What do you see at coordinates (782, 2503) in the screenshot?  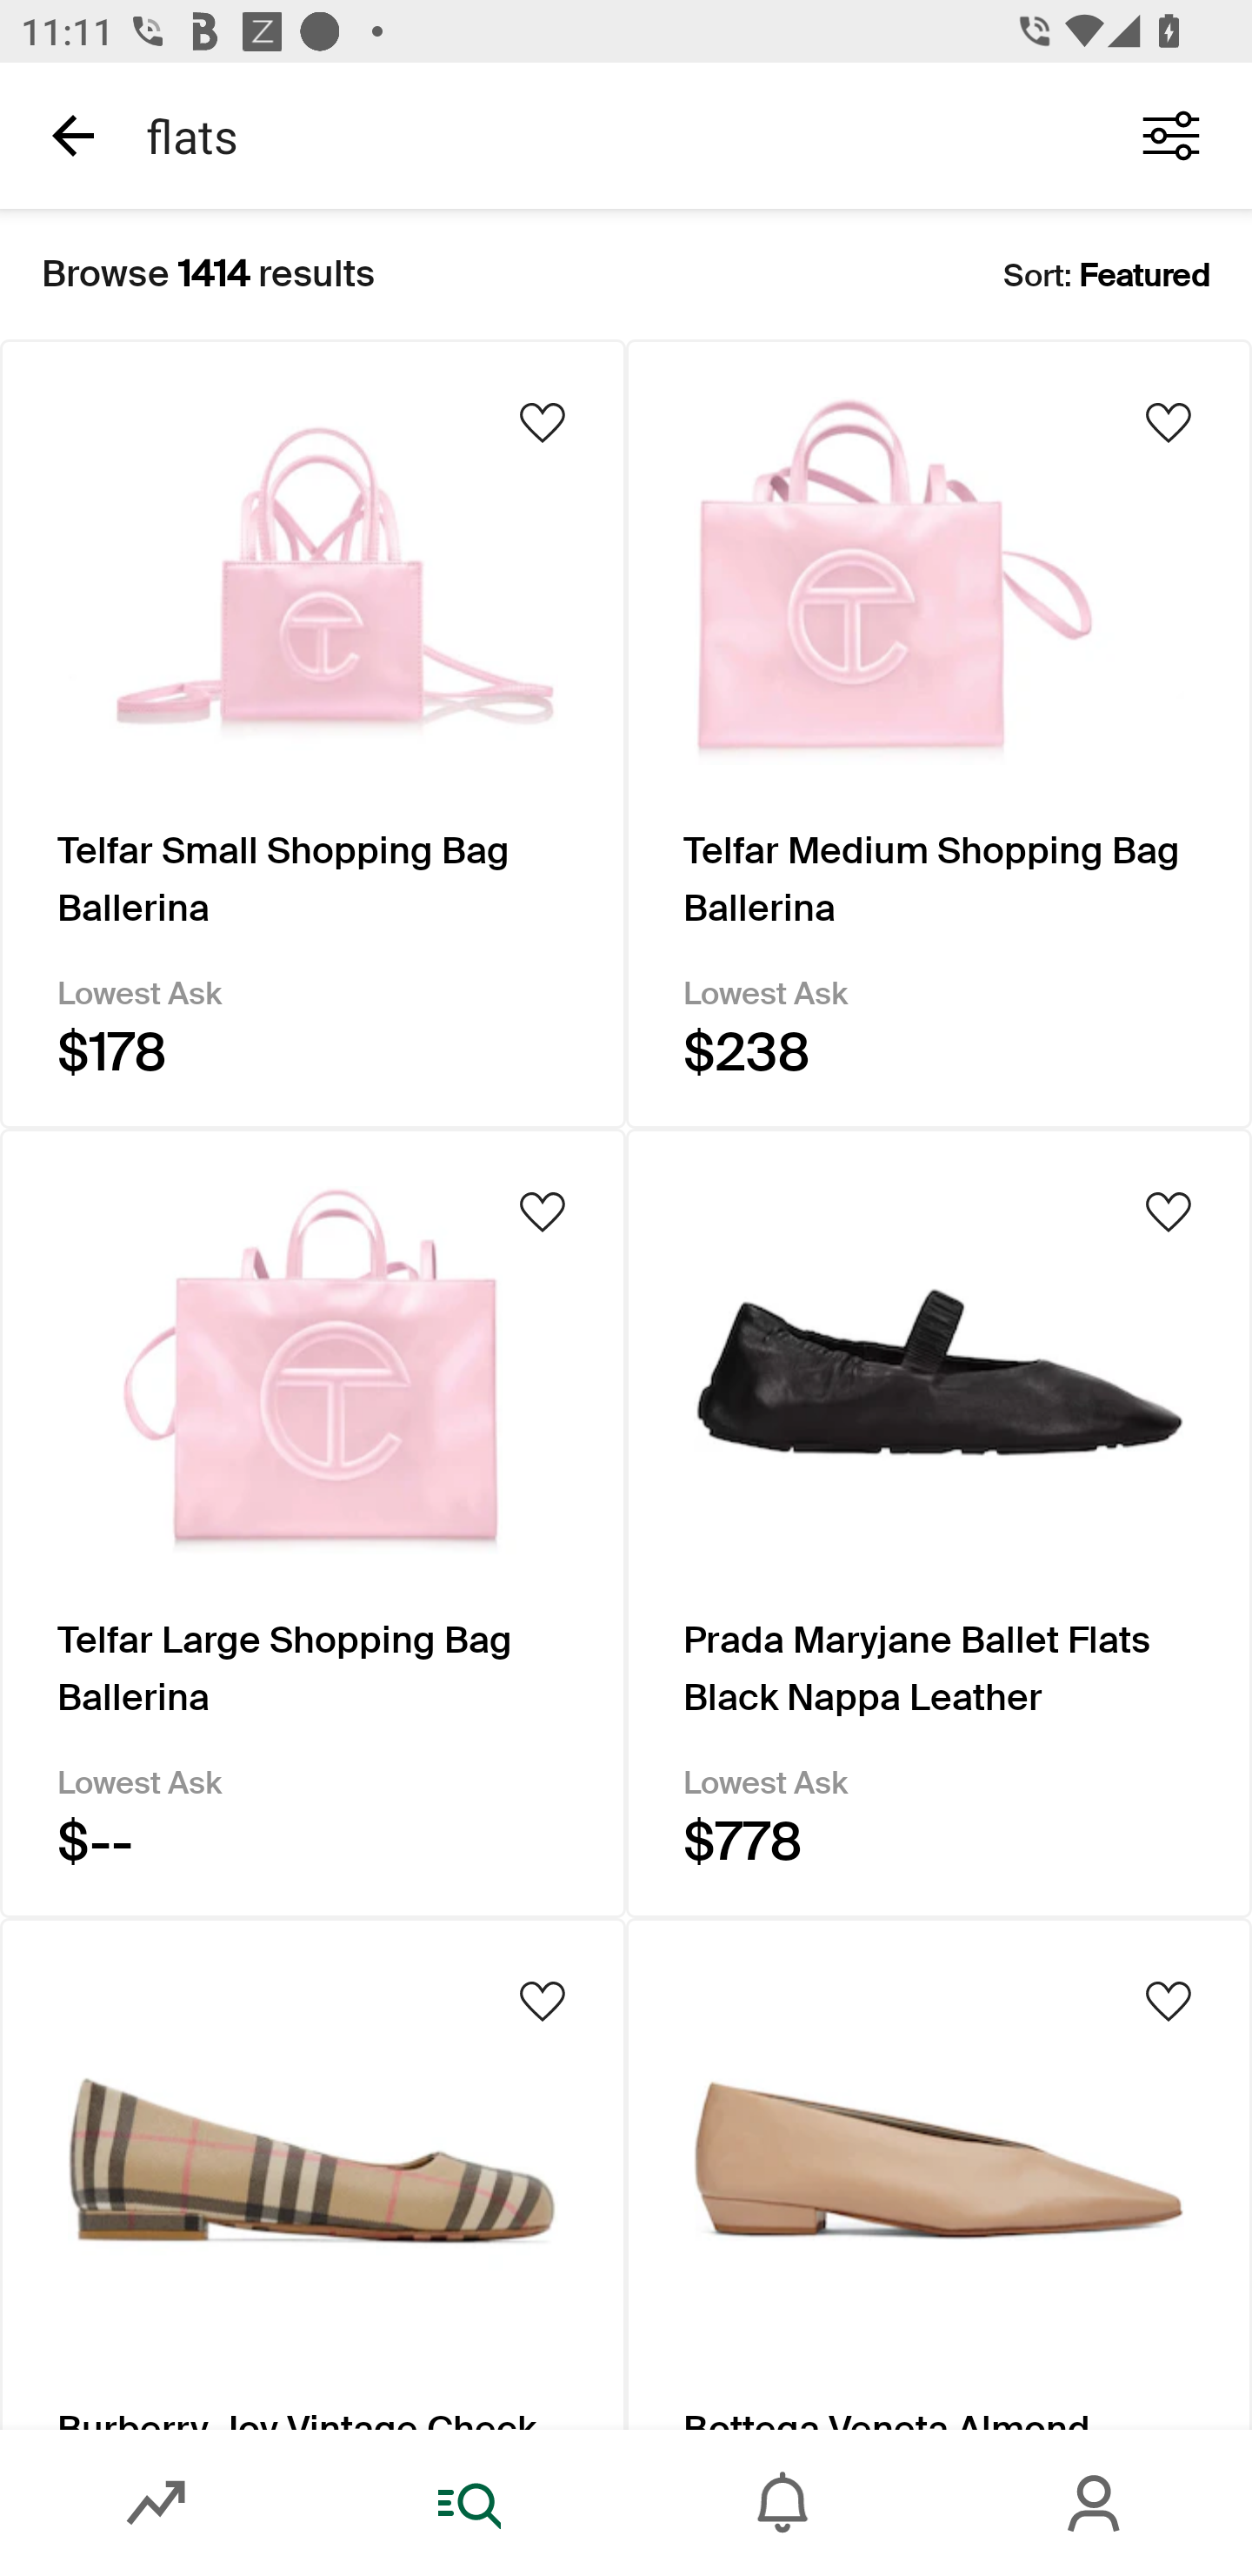 I see `Inbox` at bounding box center [782, 2503].